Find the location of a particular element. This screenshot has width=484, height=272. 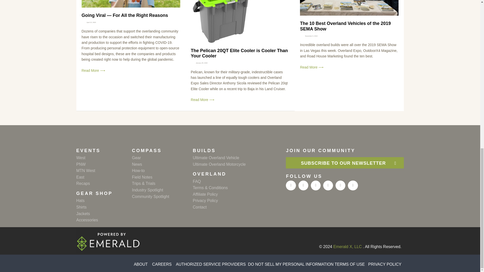

The 10 Best Overland Vehicles of the 2019 SEMA Show is located at coordinates (345, 26).